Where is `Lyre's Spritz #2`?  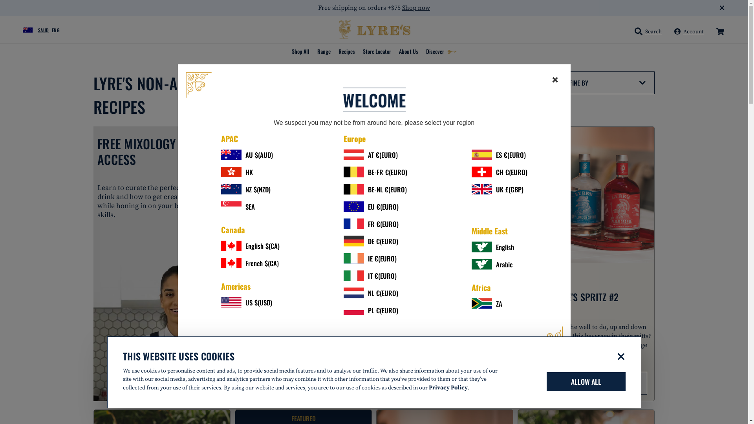 Lyre's Spritz #2 is located at coordinates (586, 195).